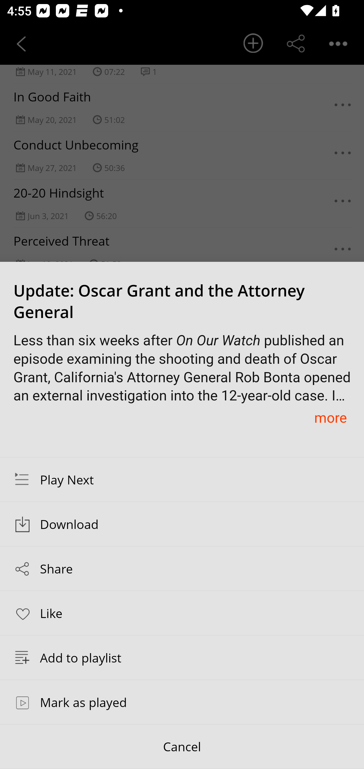 This screenshot has height=769, width=364. Describe the element at coordinates (182, 747) in the screenshot. I see `Cancel` at that location.